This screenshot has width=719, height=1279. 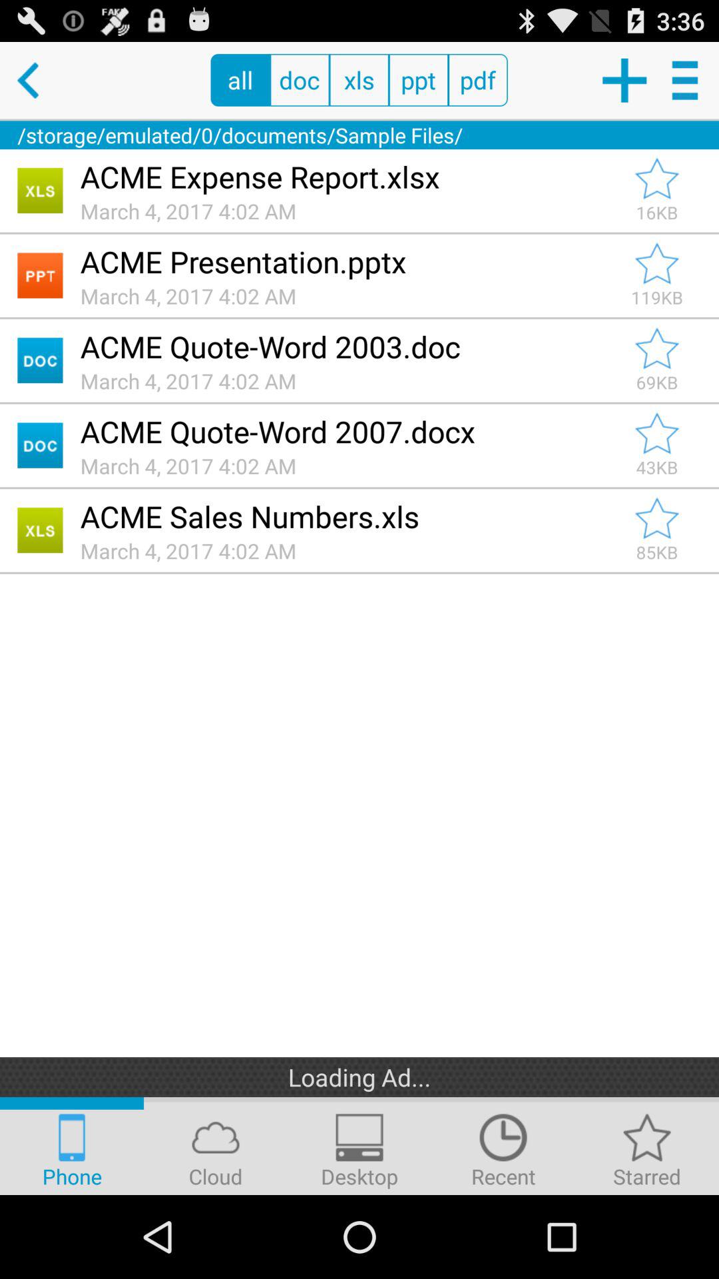 What do you see at coordinates (39, 80) in the screenshot?
I see `go to previous` at bounding box center [39, 80].